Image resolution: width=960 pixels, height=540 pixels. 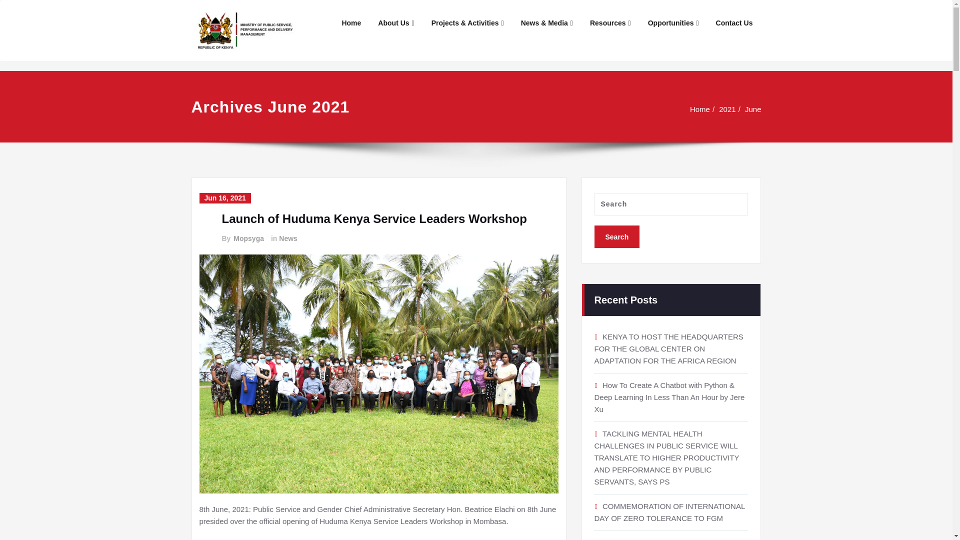 What do you see at coordinates (673, 23) in the screenshot?
I see `Opportunities` at bounding box center [673, 23].